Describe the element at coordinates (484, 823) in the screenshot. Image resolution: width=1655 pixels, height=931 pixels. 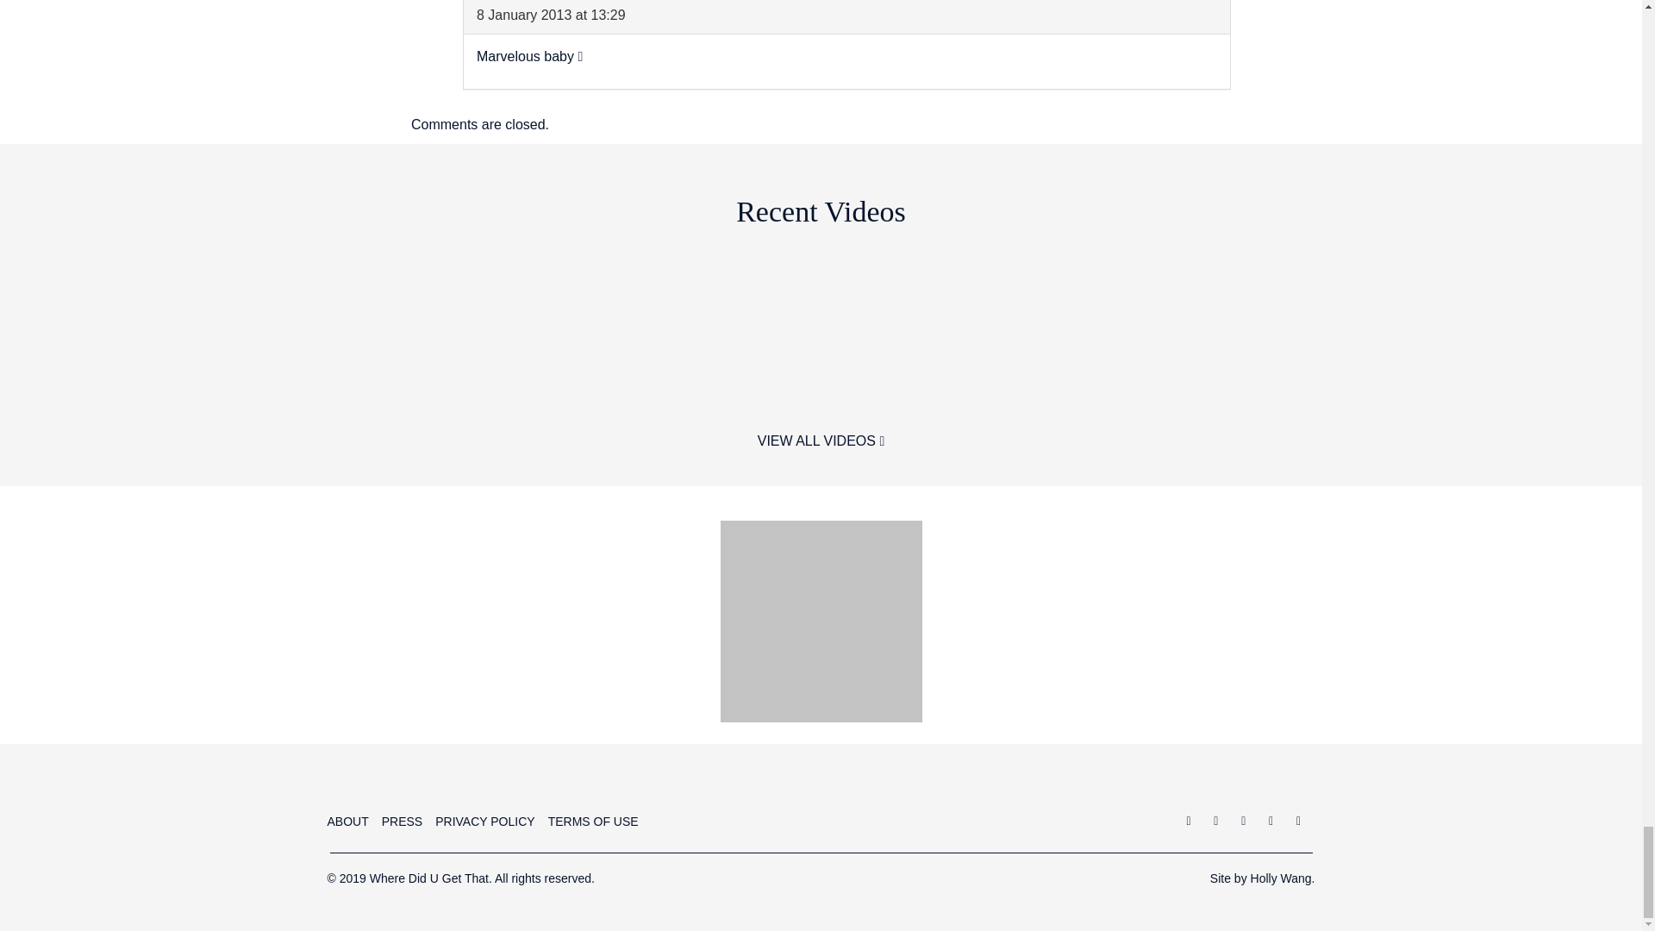
I see `Privacy policy` at that location.